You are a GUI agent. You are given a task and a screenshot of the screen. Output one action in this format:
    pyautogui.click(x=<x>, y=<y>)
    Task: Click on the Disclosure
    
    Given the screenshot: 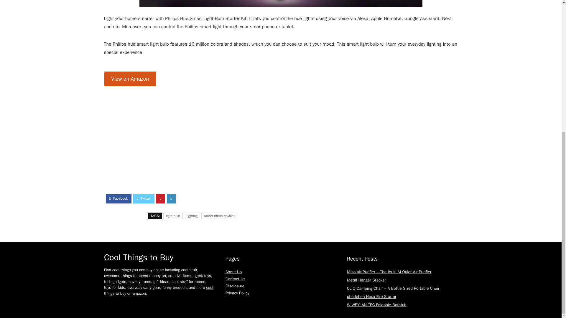 What is the action you would take?
    pyautogui.click(x=235, y=286)
    